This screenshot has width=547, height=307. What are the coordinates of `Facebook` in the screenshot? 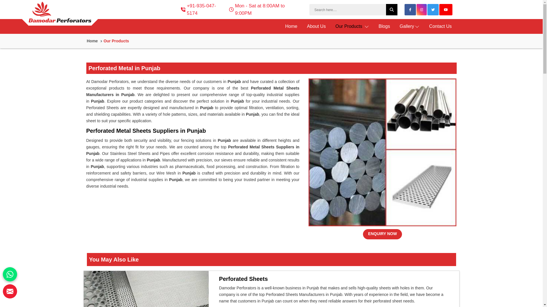 It's located at (410, 10).